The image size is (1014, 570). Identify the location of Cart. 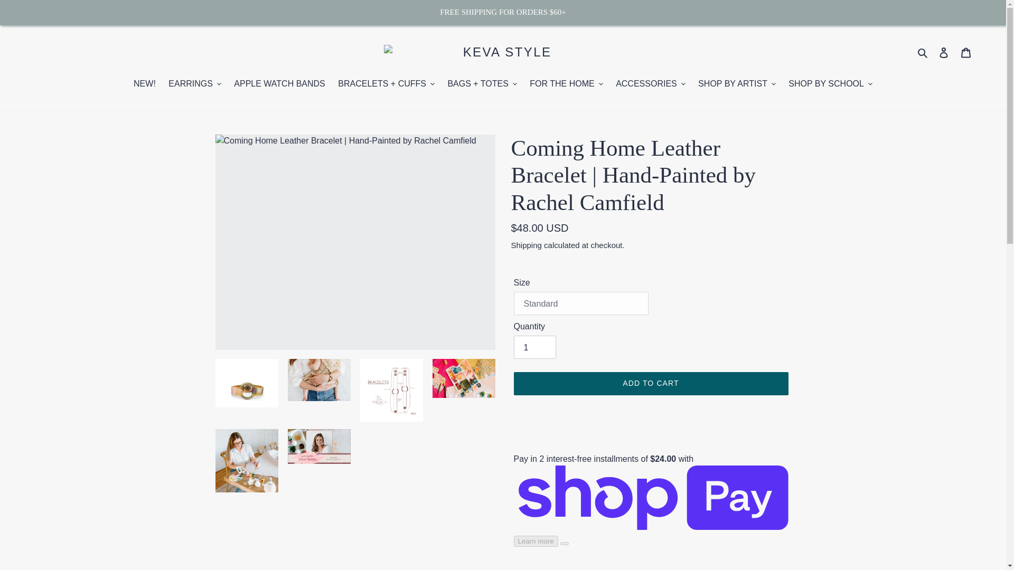
(966, 53).